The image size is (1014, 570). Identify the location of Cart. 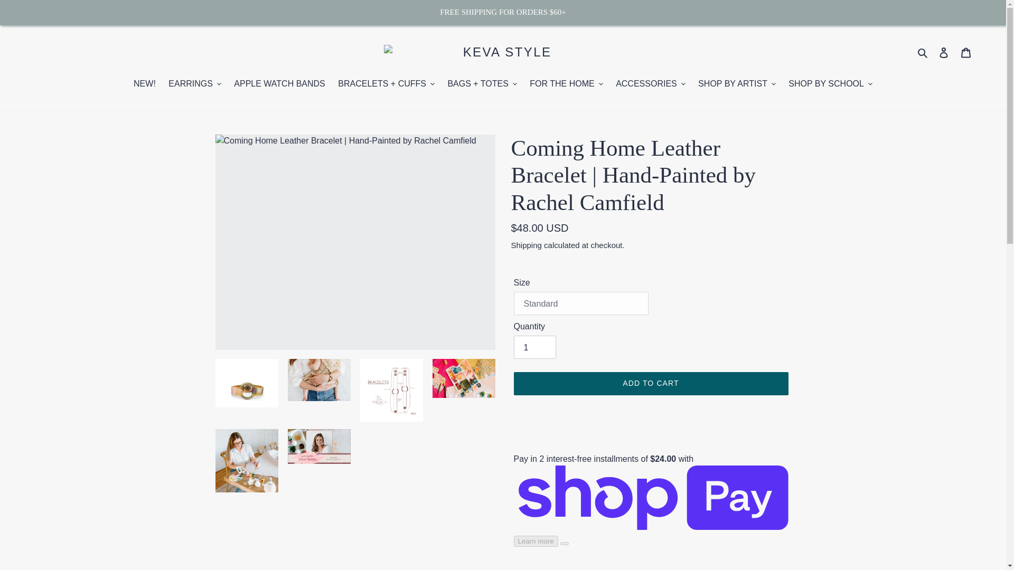
(966, 53).